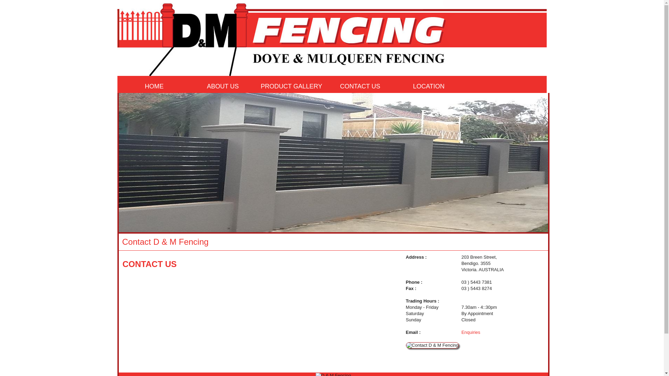 The height and width of the screenshot is (376, 669). Describe the element at coordinates (471, 332) in the screenshot. I see `Enquiries` at that location.